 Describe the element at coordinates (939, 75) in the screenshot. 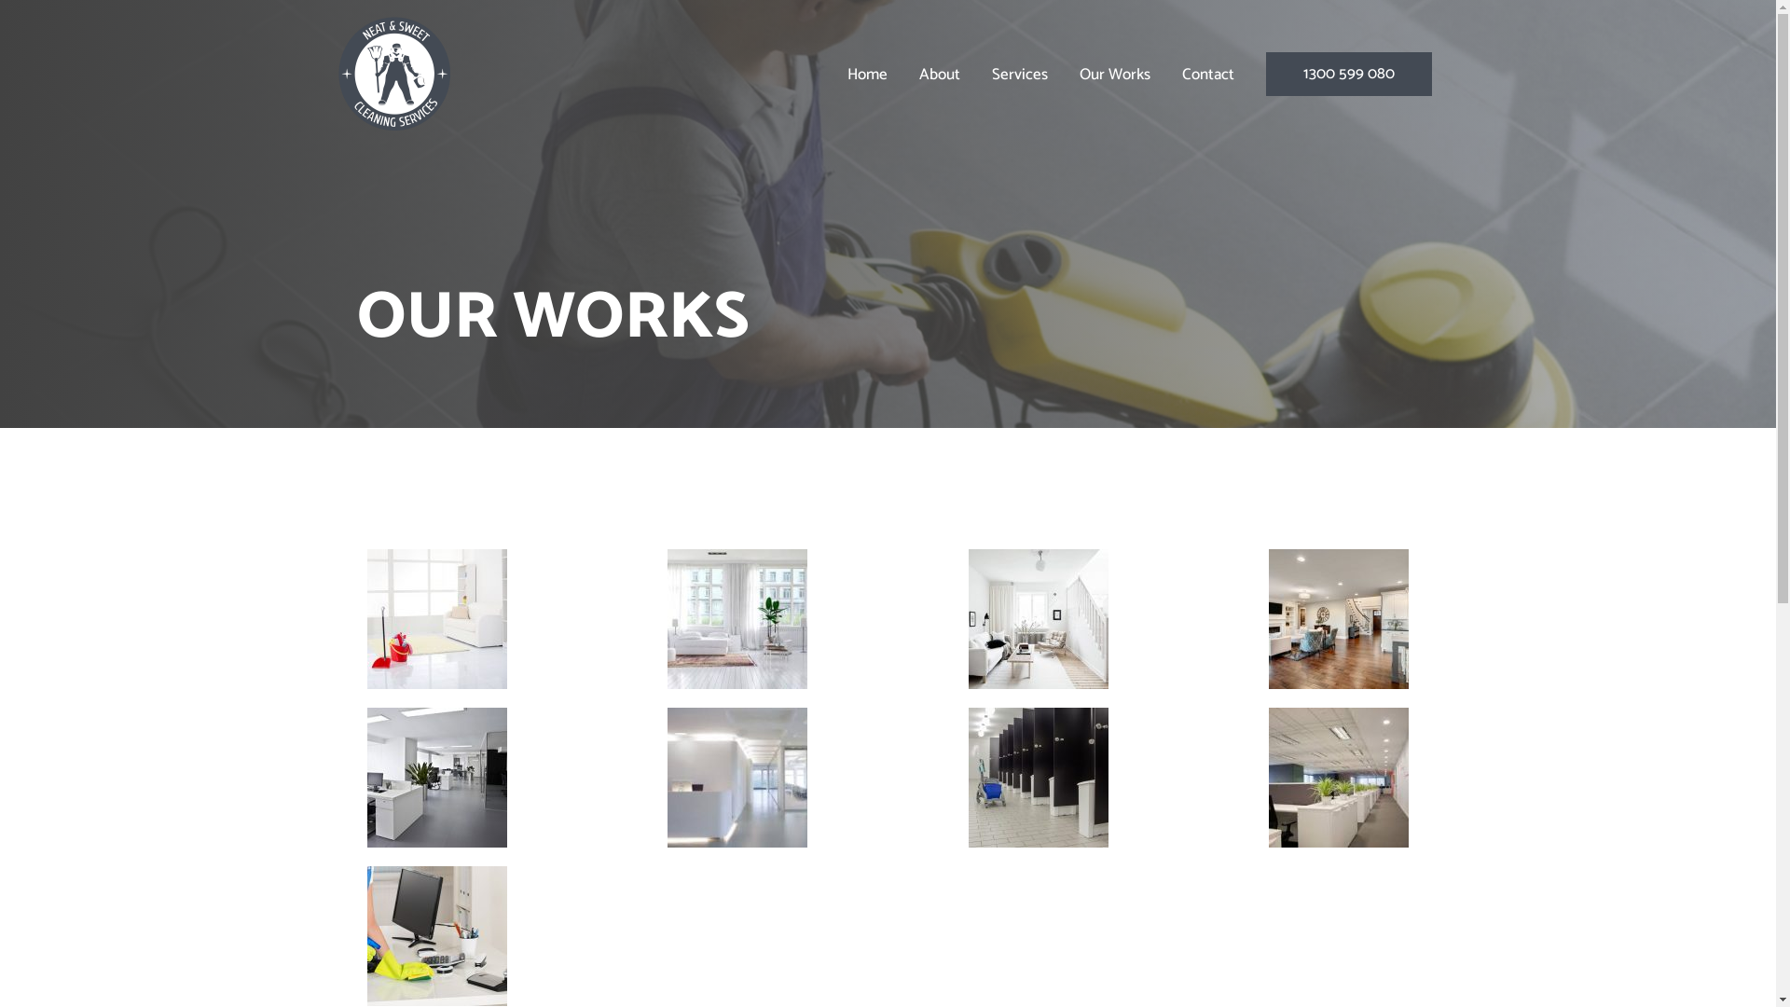

I see `About` at that location.